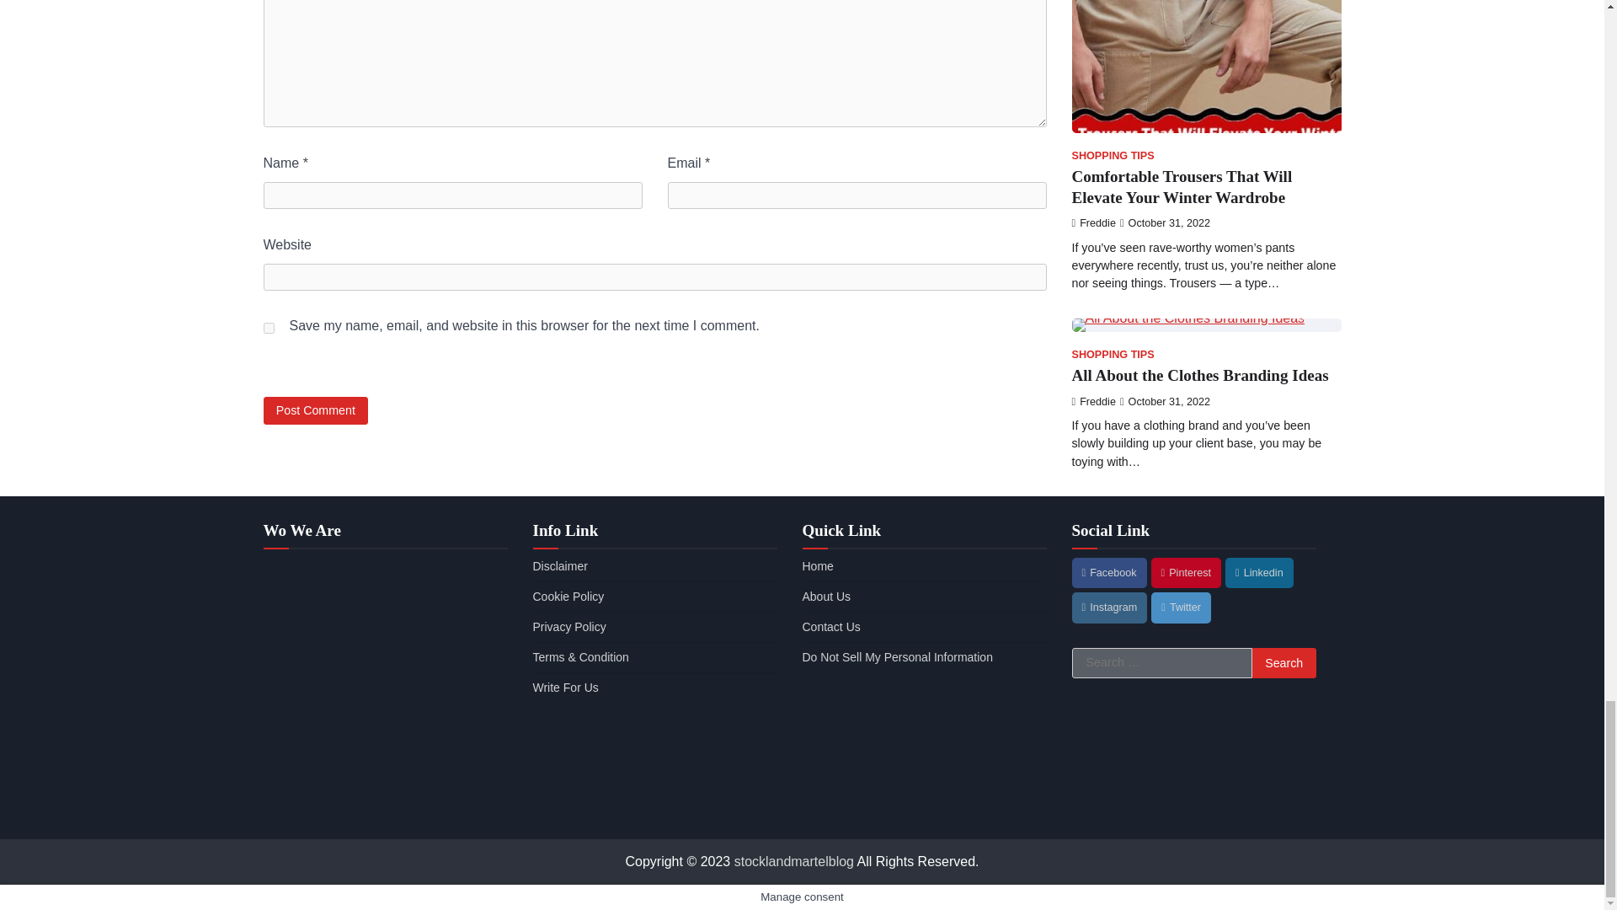  What do you see at coordinates (268, 329) in the screenshot?
I see `yes` at bounding box center [268, 329].